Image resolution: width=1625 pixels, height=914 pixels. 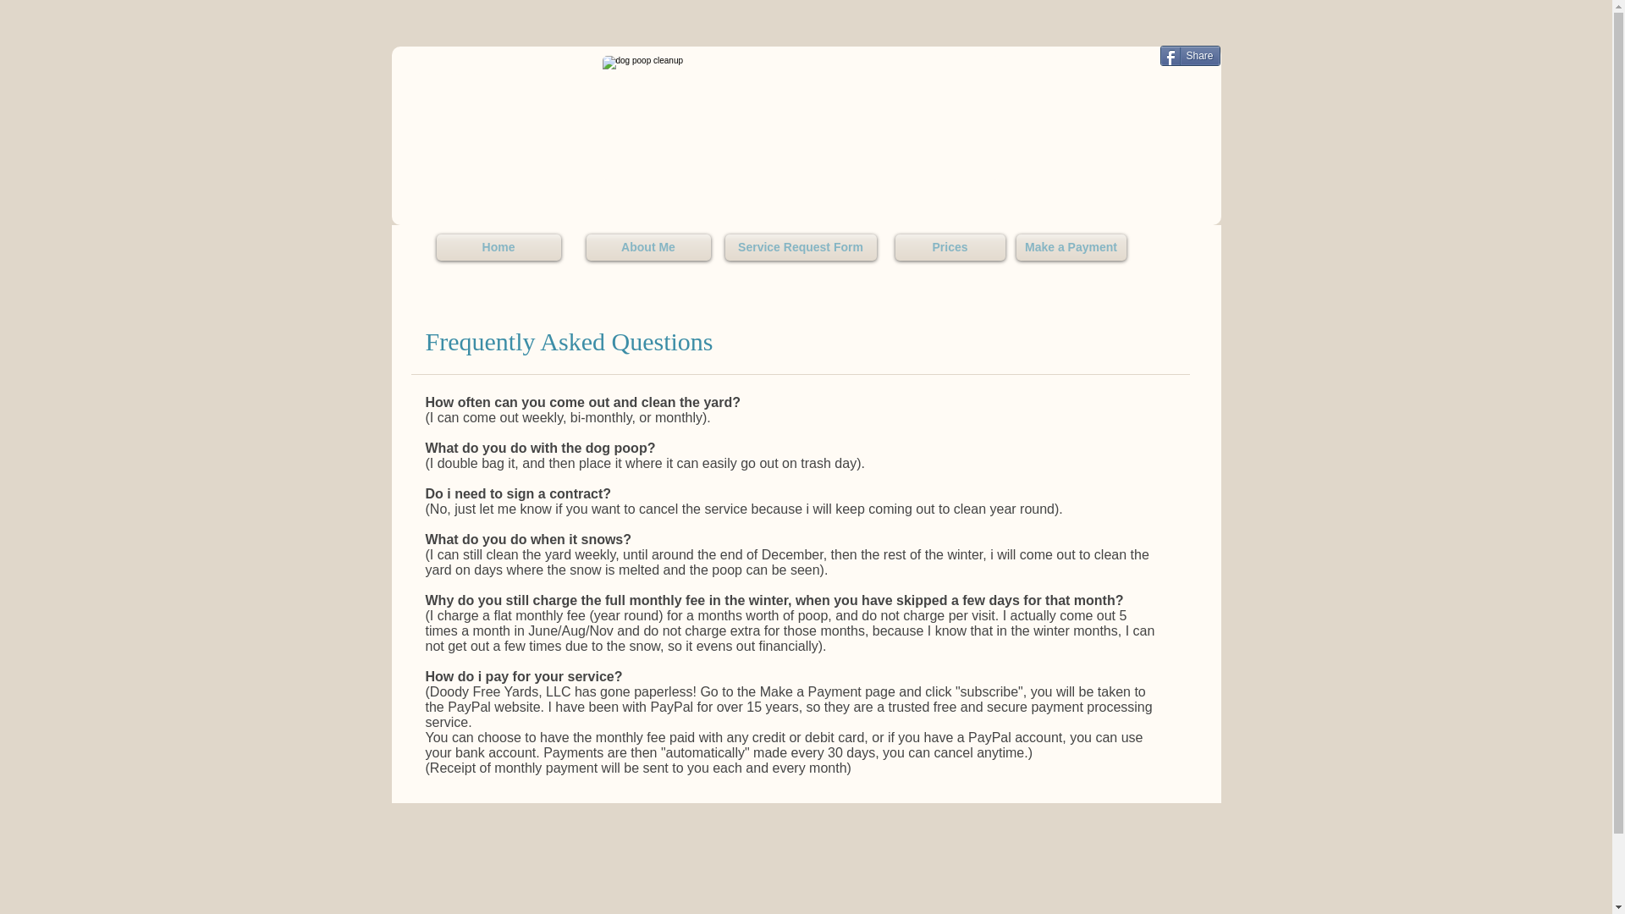 What do you see at coordinates (801, 117) in the screenshot?
I see `pet waste removal` at bounding box center [801, 117].